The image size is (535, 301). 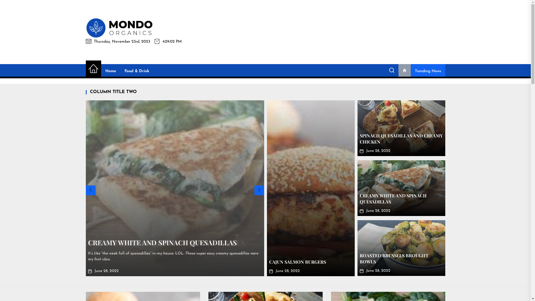 I want to click on Food & Drink, so click(x=137, y=71).